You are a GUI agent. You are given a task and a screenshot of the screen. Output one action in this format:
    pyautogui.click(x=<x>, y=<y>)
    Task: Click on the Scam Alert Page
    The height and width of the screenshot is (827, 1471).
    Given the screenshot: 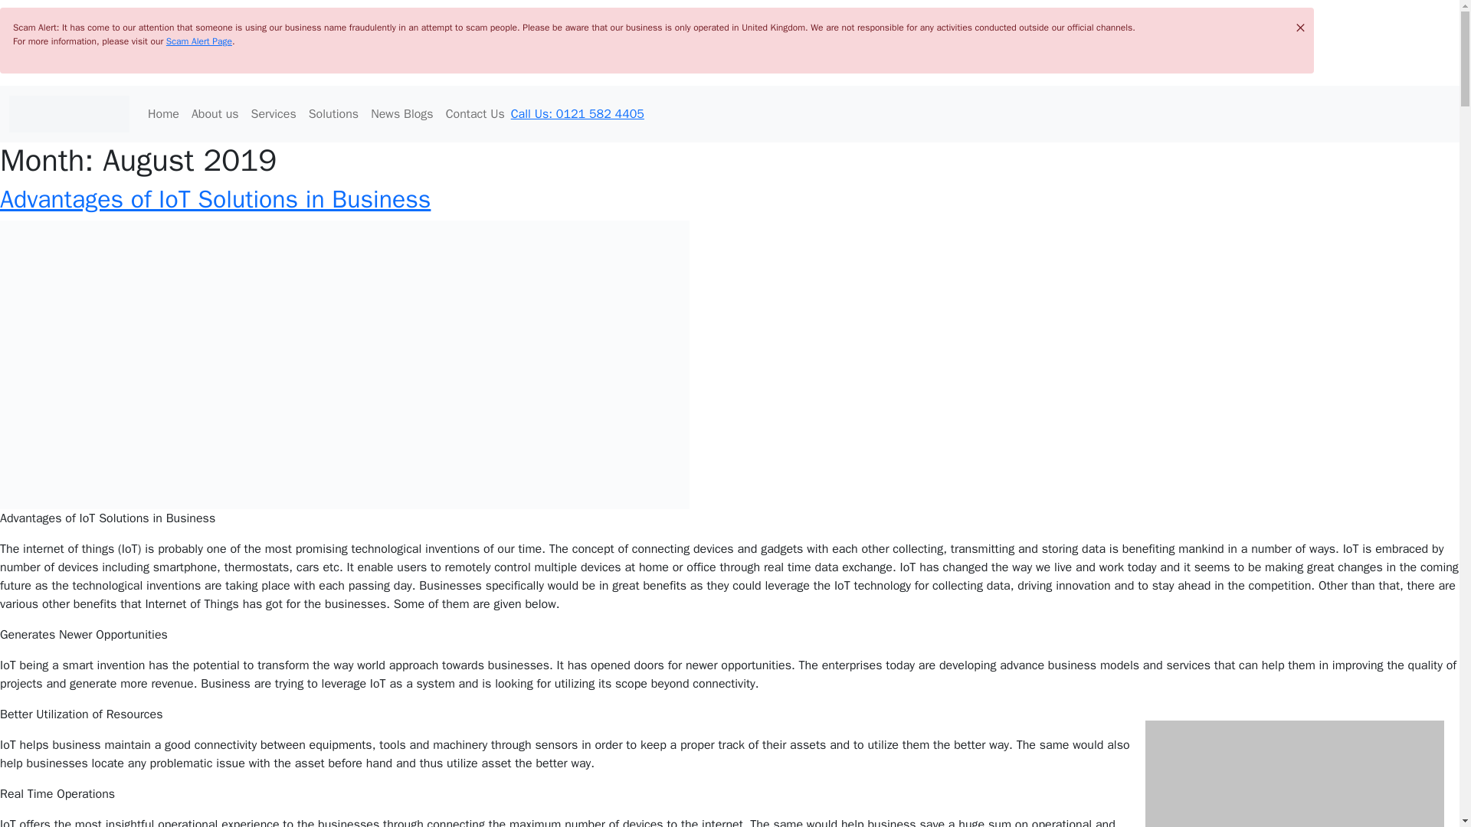 What is the action you would take?
    pyautogui.click(x=199, y=41)
    